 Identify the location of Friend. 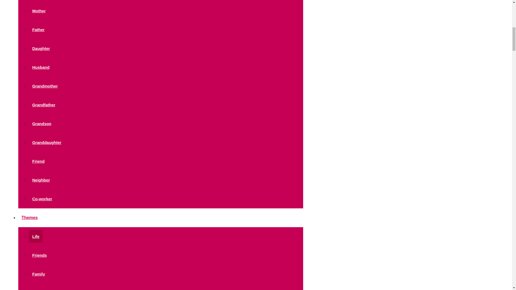
(38, 161).